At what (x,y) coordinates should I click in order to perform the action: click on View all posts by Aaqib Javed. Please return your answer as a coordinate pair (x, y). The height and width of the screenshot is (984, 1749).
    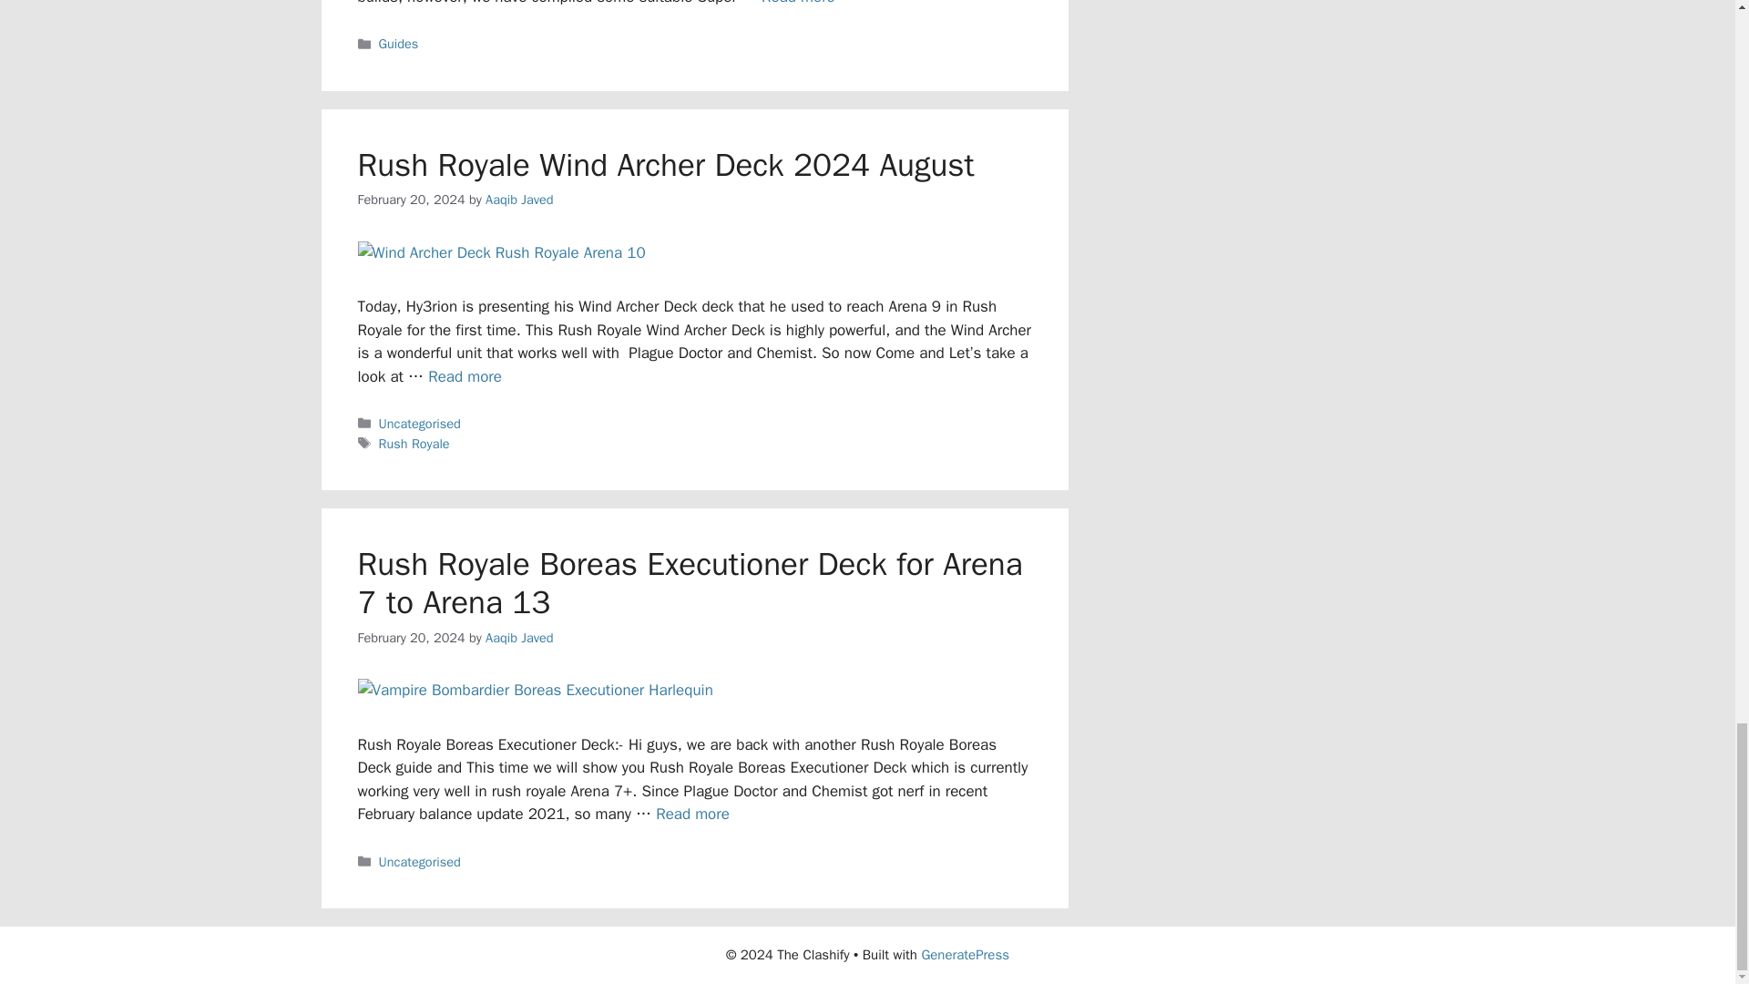
    Looking at the image, I should click on (519, 199).